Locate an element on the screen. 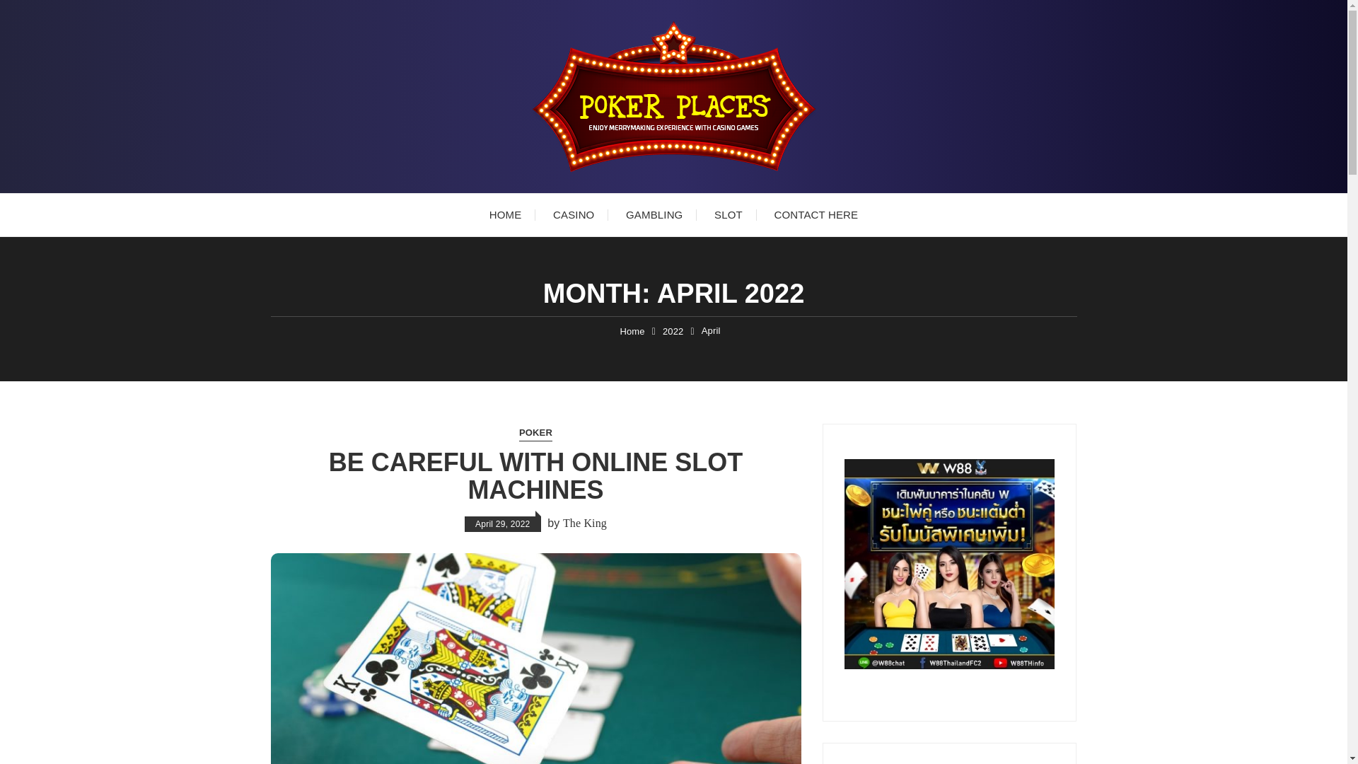  April is located at coordinates (712, 331).